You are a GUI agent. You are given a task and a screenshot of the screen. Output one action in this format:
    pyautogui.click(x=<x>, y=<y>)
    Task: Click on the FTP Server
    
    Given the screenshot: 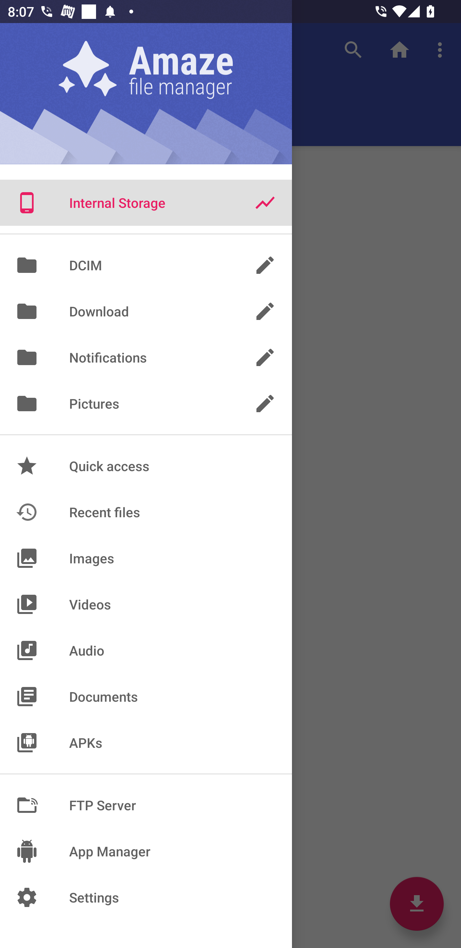 What is the action you would take?
    pyautogui.click(x=146, y=805)
    